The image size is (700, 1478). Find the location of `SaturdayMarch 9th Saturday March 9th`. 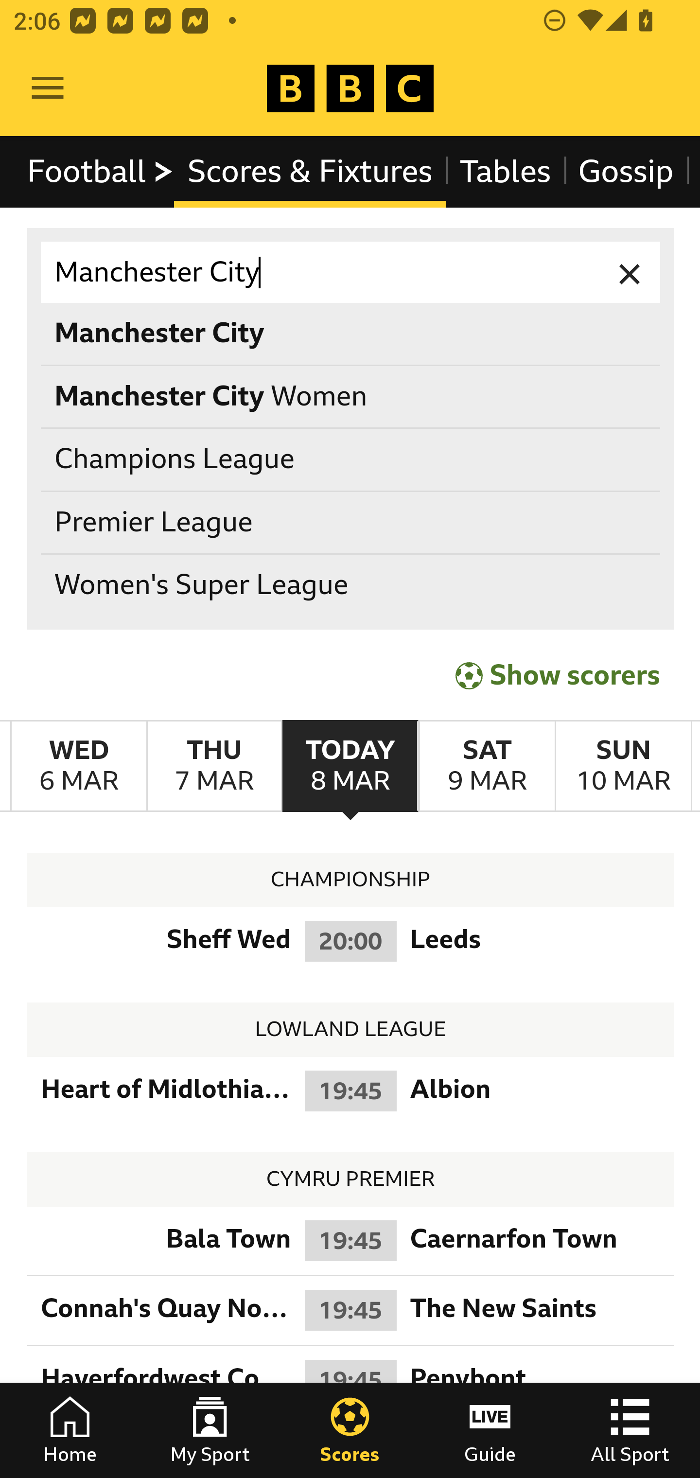

SaturdayMarch 9th Saturday March 9th is located at coordinates (486, 766).